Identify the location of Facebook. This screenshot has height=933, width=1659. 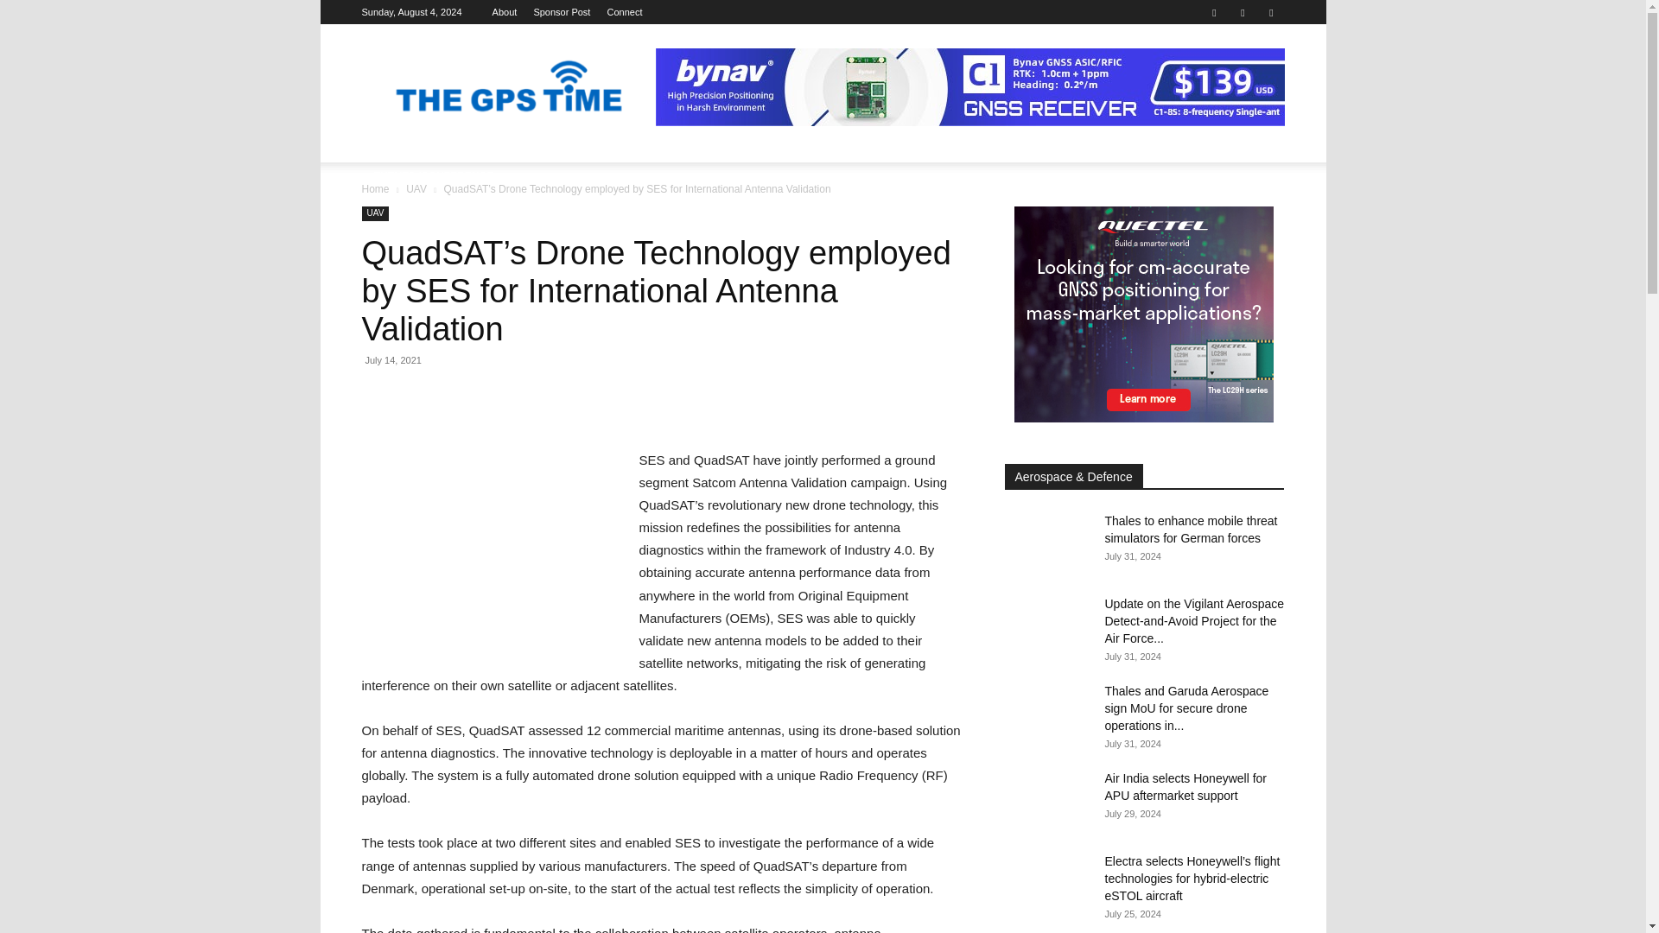
(1214, 12).